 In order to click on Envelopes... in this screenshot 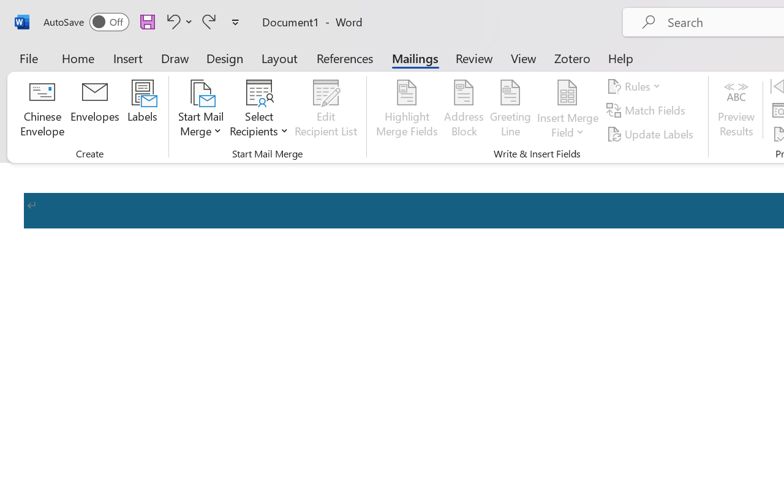, I will do `click(95, 110)`.